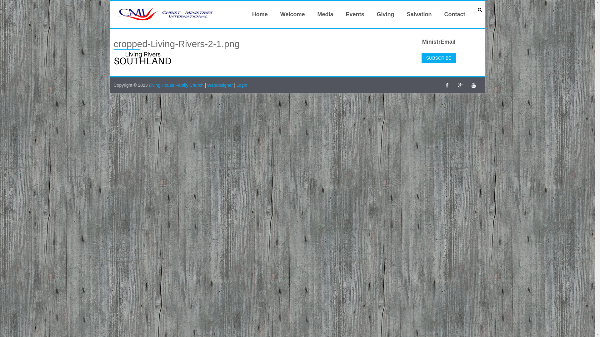 This screenshot has width=600, height=337. What do you see at coordinates (220, 85) in the screenshot?
I see `Webdesigner` at bounding box center [220, 85].